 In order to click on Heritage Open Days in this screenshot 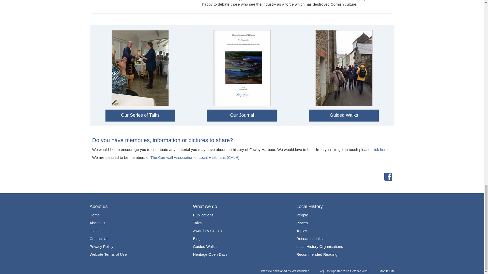, I will do `click(210, 254)`.